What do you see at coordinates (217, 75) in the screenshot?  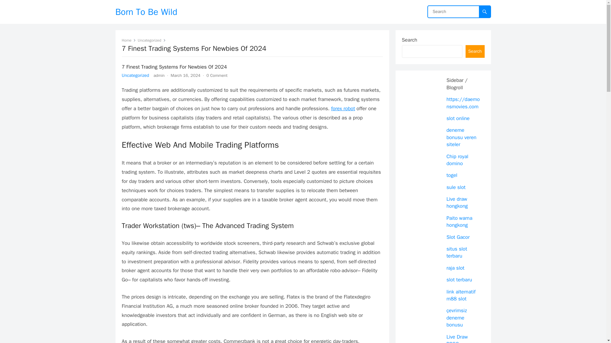 I see `0 Comment` at bounding box center [217, 75].